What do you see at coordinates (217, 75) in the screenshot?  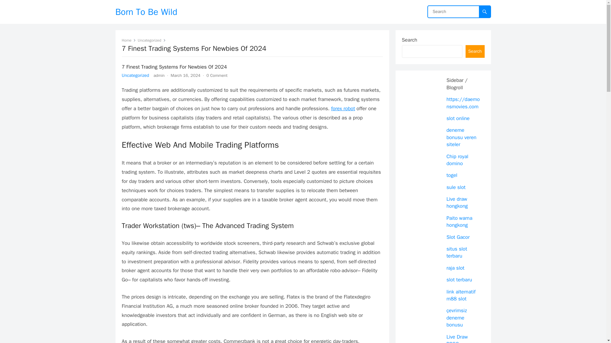 I see `0 Comment` at bounding box center [217, 75].